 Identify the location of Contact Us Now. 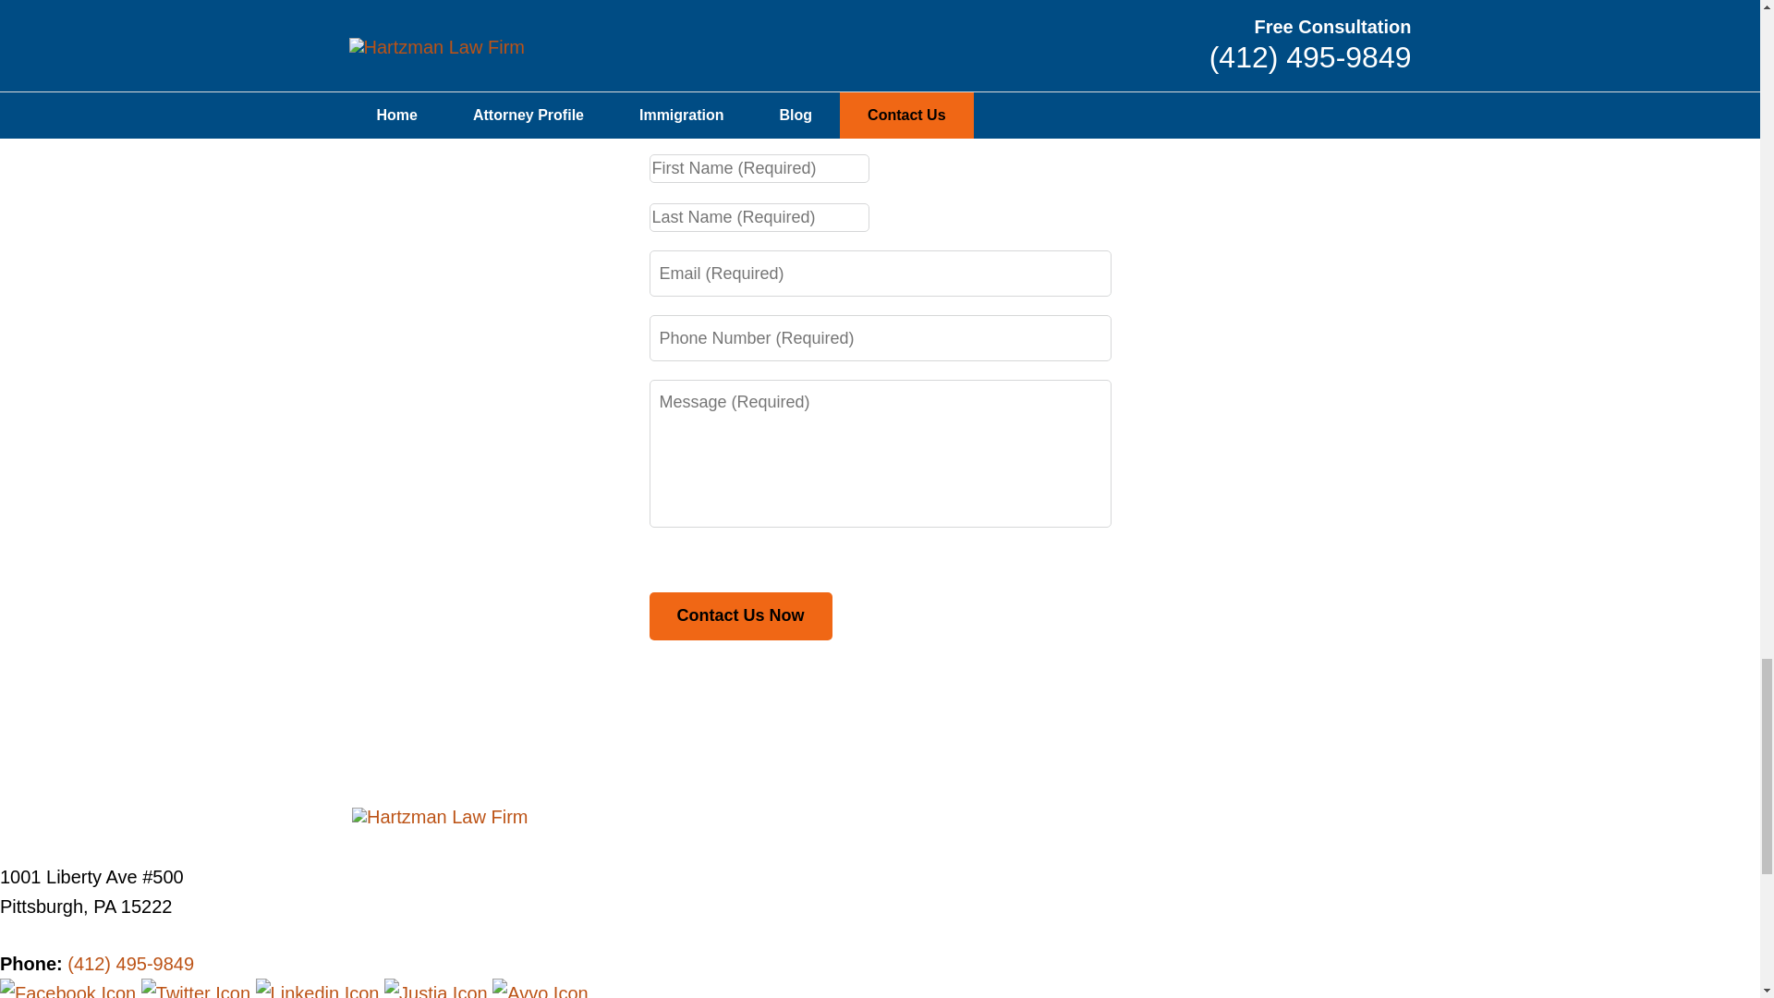
(740, 616).